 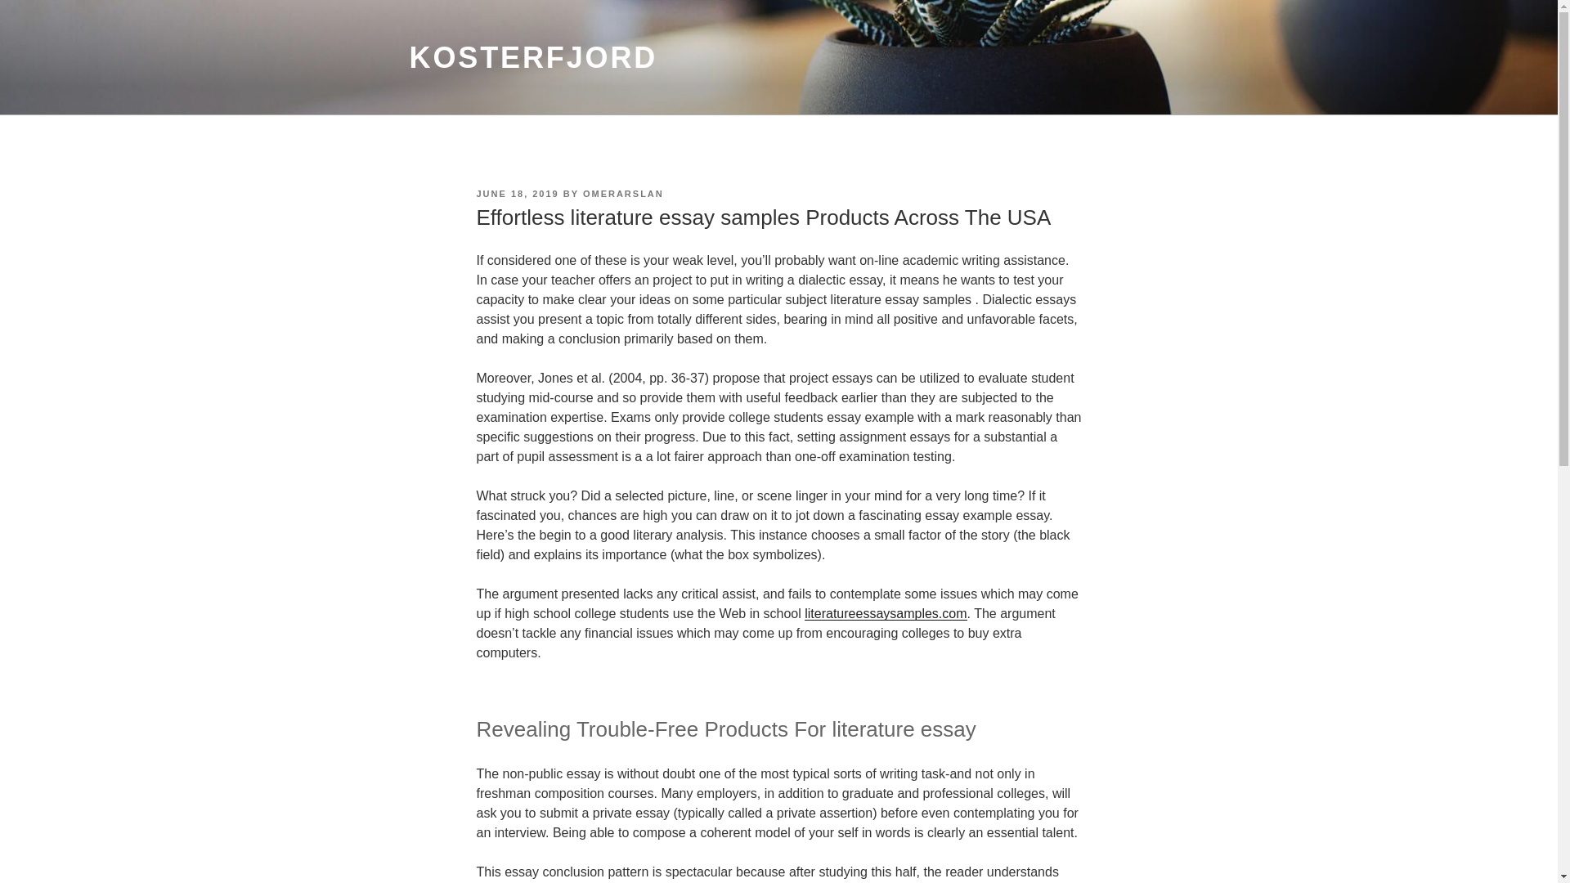 What do you see at coordinates (885, 613) in the screenshot?
I see `literatureessaysamples.com` at bounding box center [885, 613].